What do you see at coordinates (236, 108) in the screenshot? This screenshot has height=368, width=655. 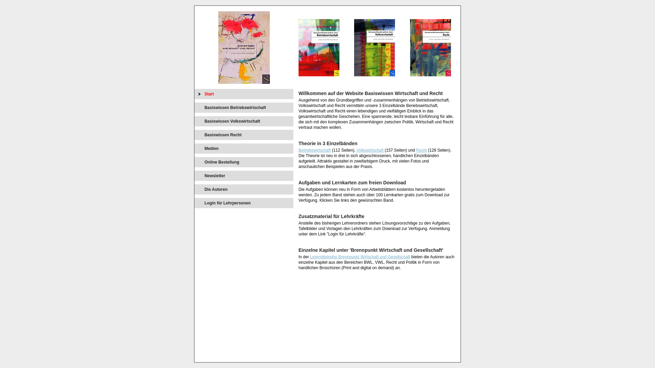 I see `Basiswissen Betriebswirtschaft` at bounding box center [236, 108].